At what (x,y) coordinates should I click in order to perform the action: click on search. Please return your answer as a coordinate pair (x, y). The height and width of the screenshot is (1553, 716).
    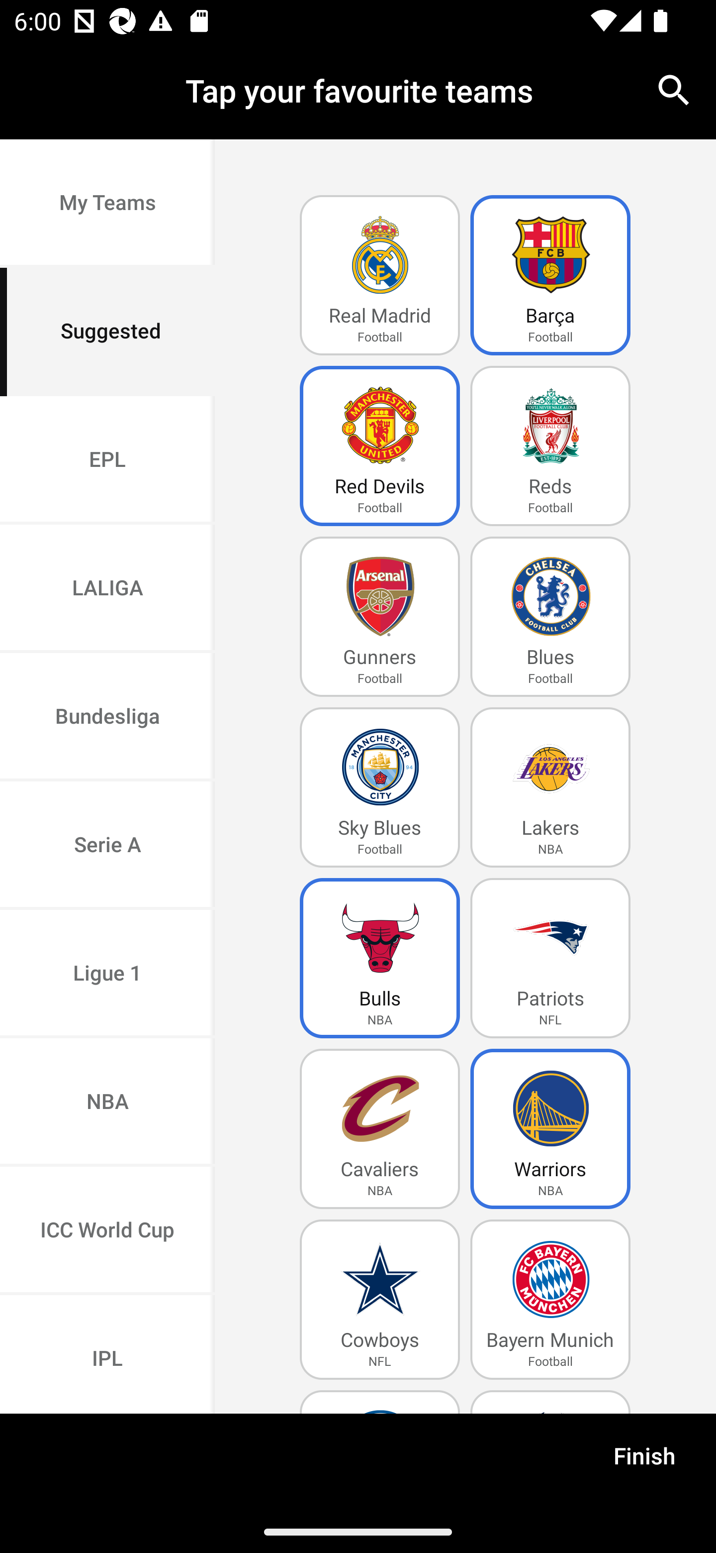
    Looking at the image, I should click on (674, 90).